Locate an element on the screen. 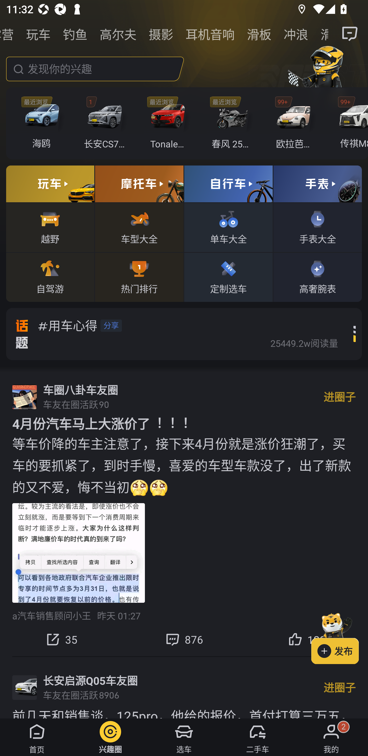 The height and width of the screenshot is (756, 368). 单车大全 is located at coordinates (228, 227).